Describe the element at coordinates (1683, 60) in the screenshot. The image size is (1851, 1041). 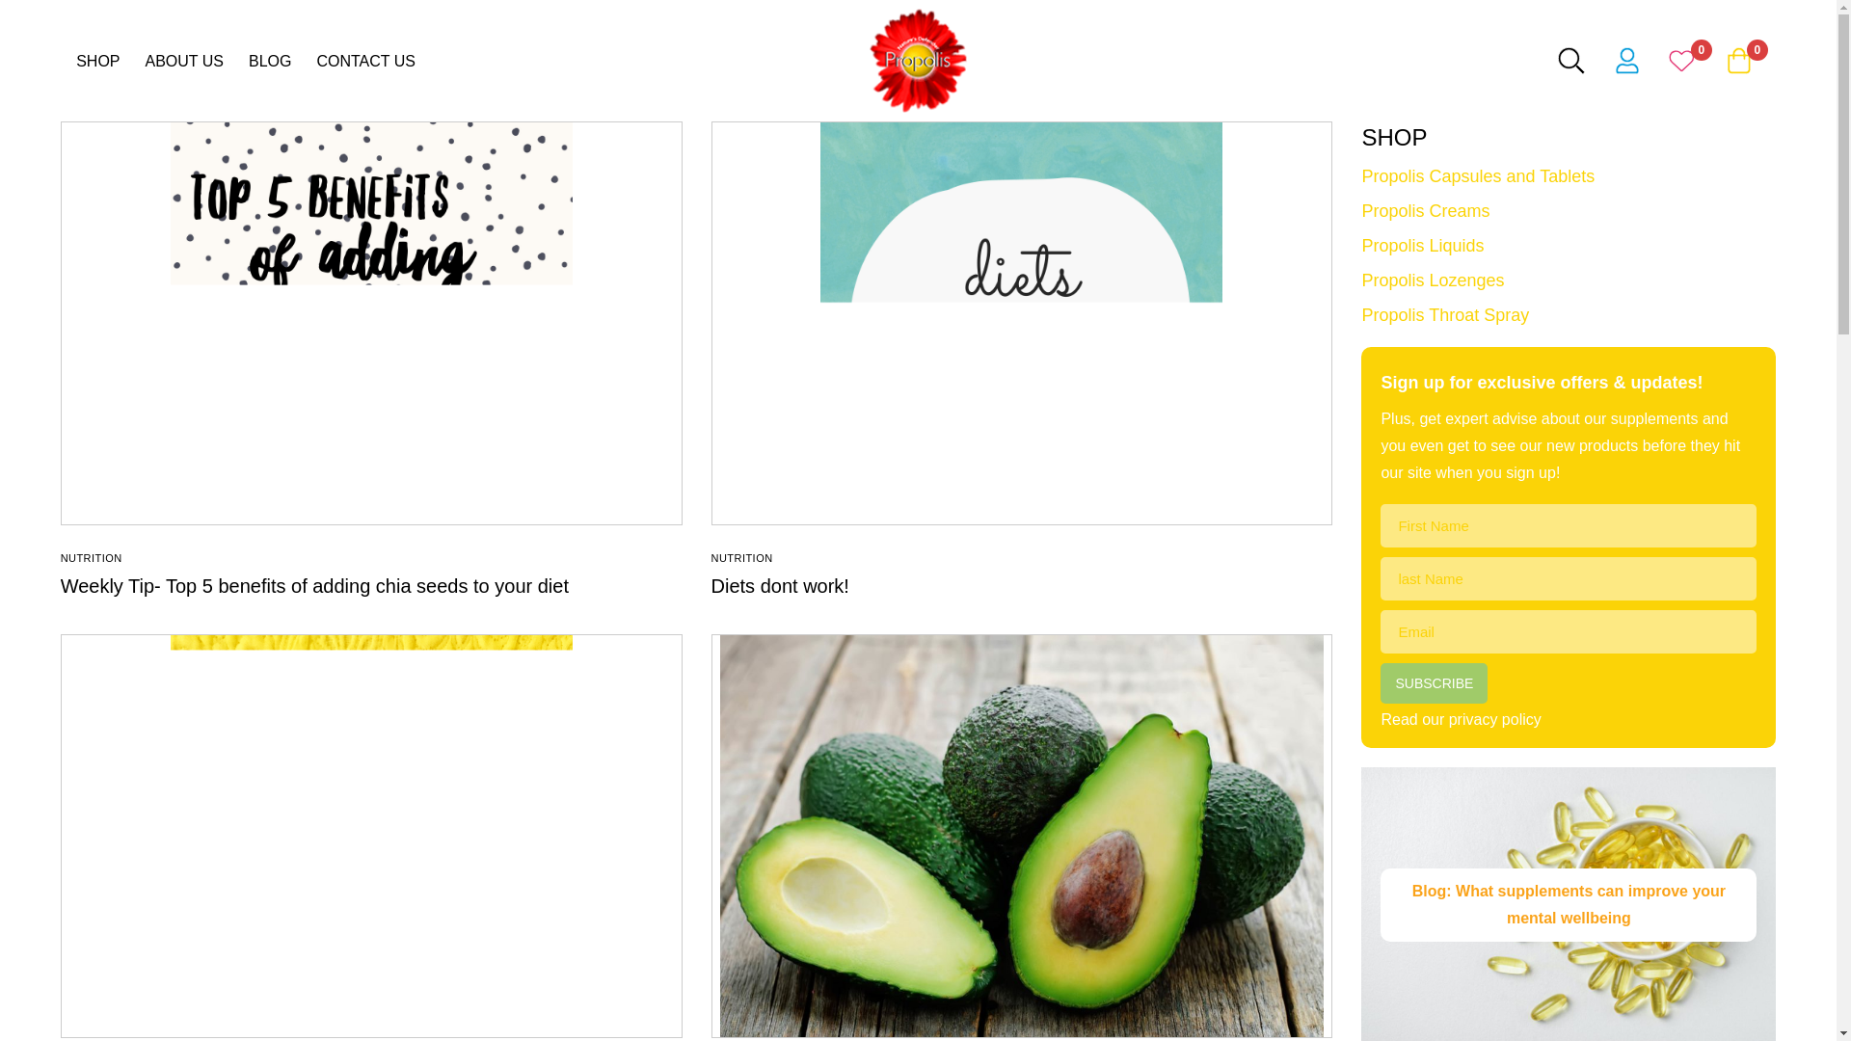
I see `0` at that location.